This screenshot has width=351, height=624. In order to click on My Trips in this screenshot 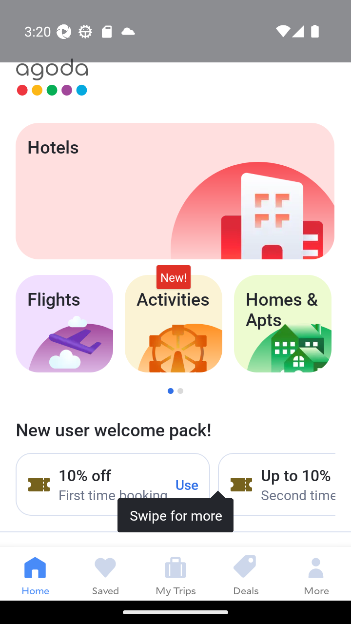, I will do `click(175, 573)`.